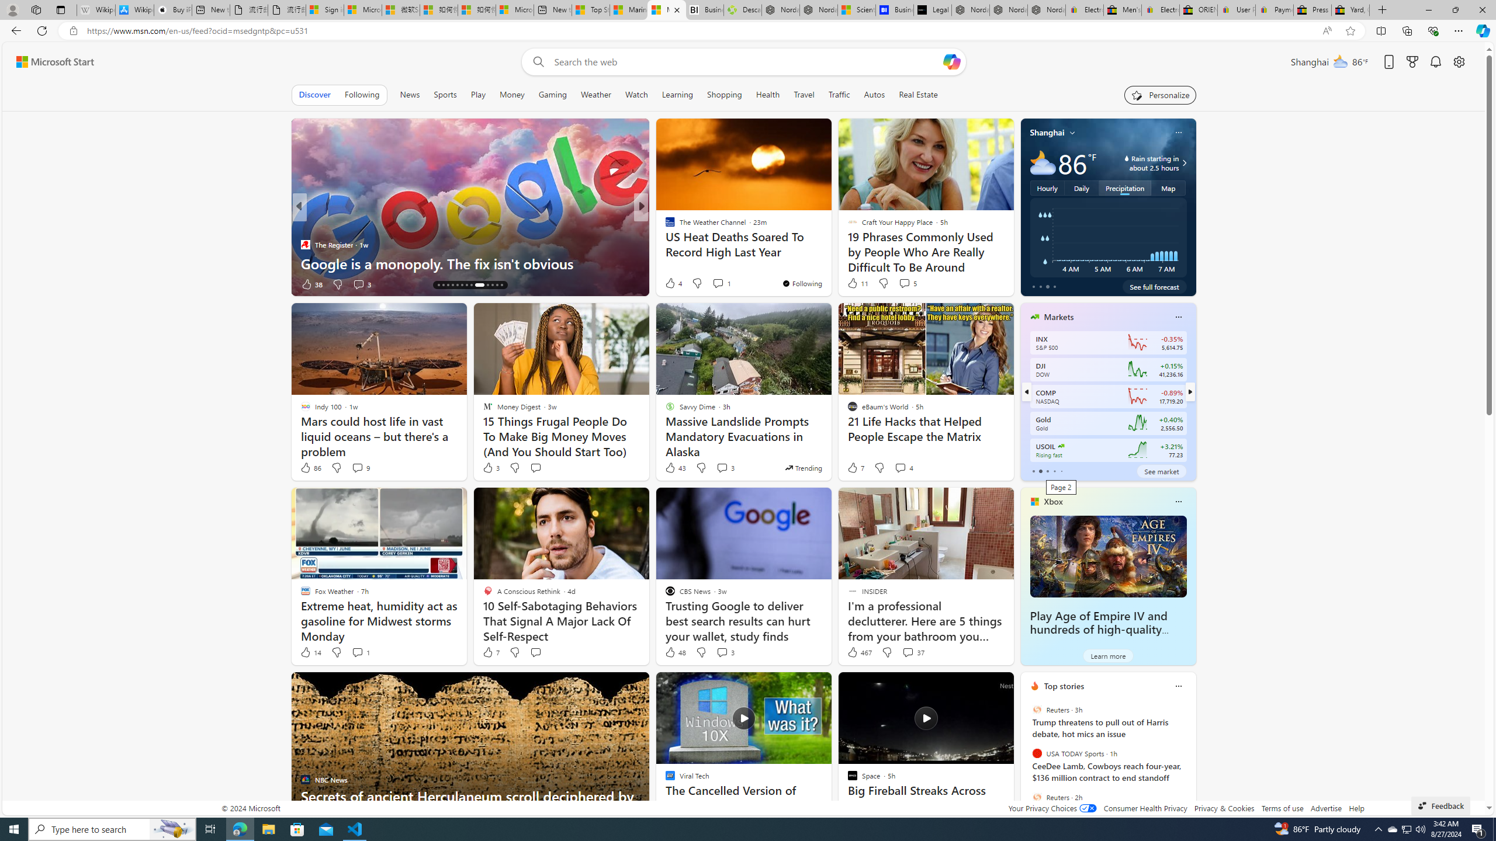  What do you see at coordinates (260, 286) in the screenshot?
I see `You're following MSNBC` at bounding box center [260, 286].